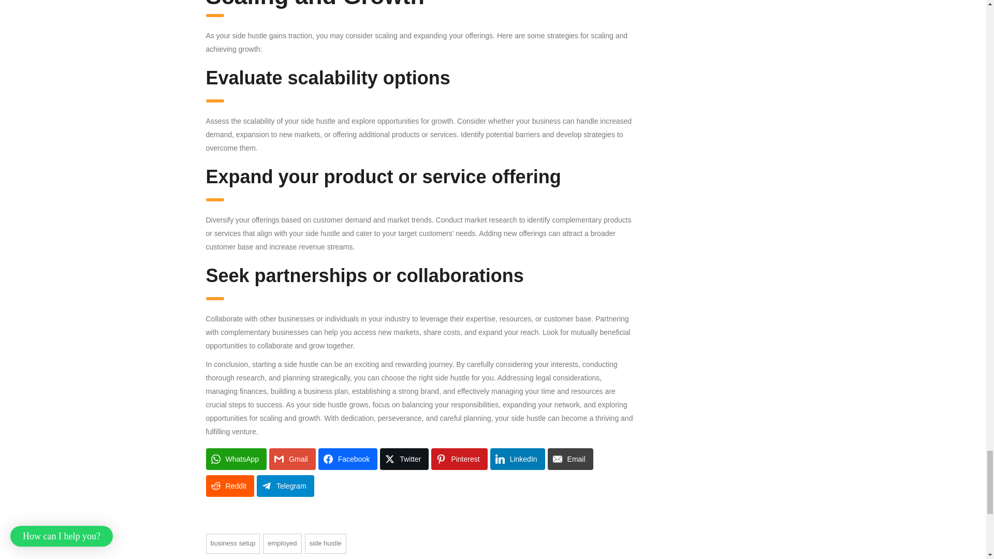 Image resolution: width=994 pixels, height=559 pixels. I want to click on Share on LinkedIn, so click(517, 459).